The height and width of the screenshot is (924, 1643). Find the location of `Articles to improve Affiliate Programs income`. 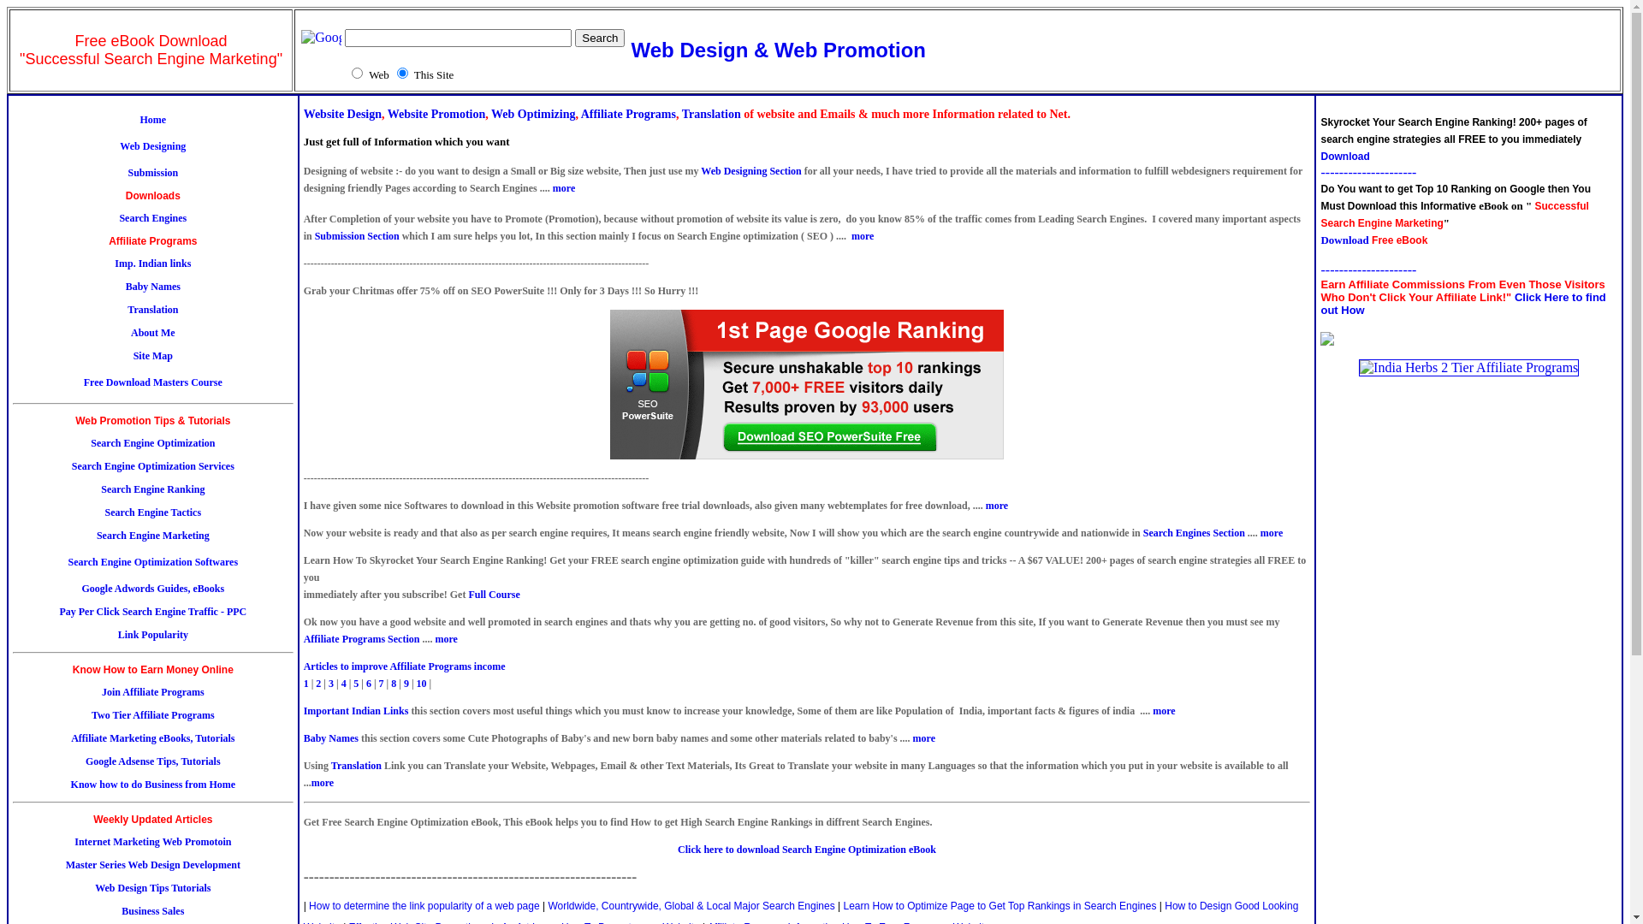

Articles to improve Affiliate Programs income is located at coordinates (405, 666).